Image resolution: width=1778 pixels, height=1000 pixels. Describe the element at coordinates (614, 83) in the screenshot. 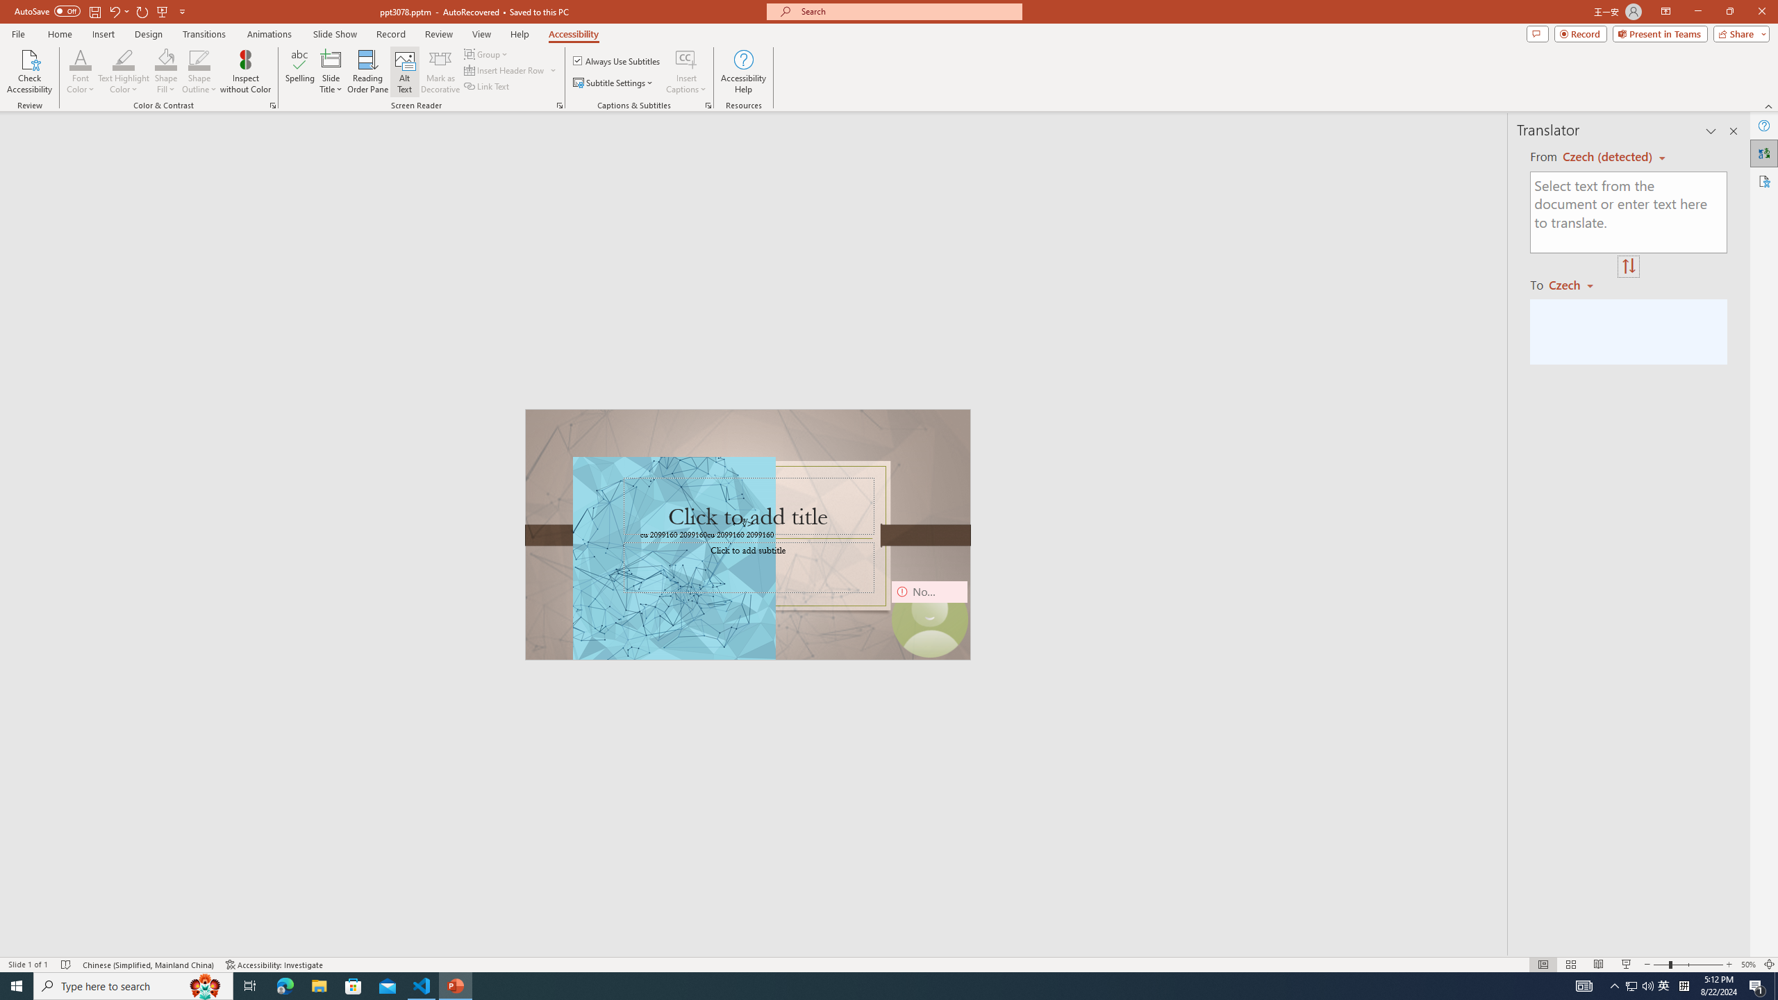

I see `Subtitle Settings` at that location.